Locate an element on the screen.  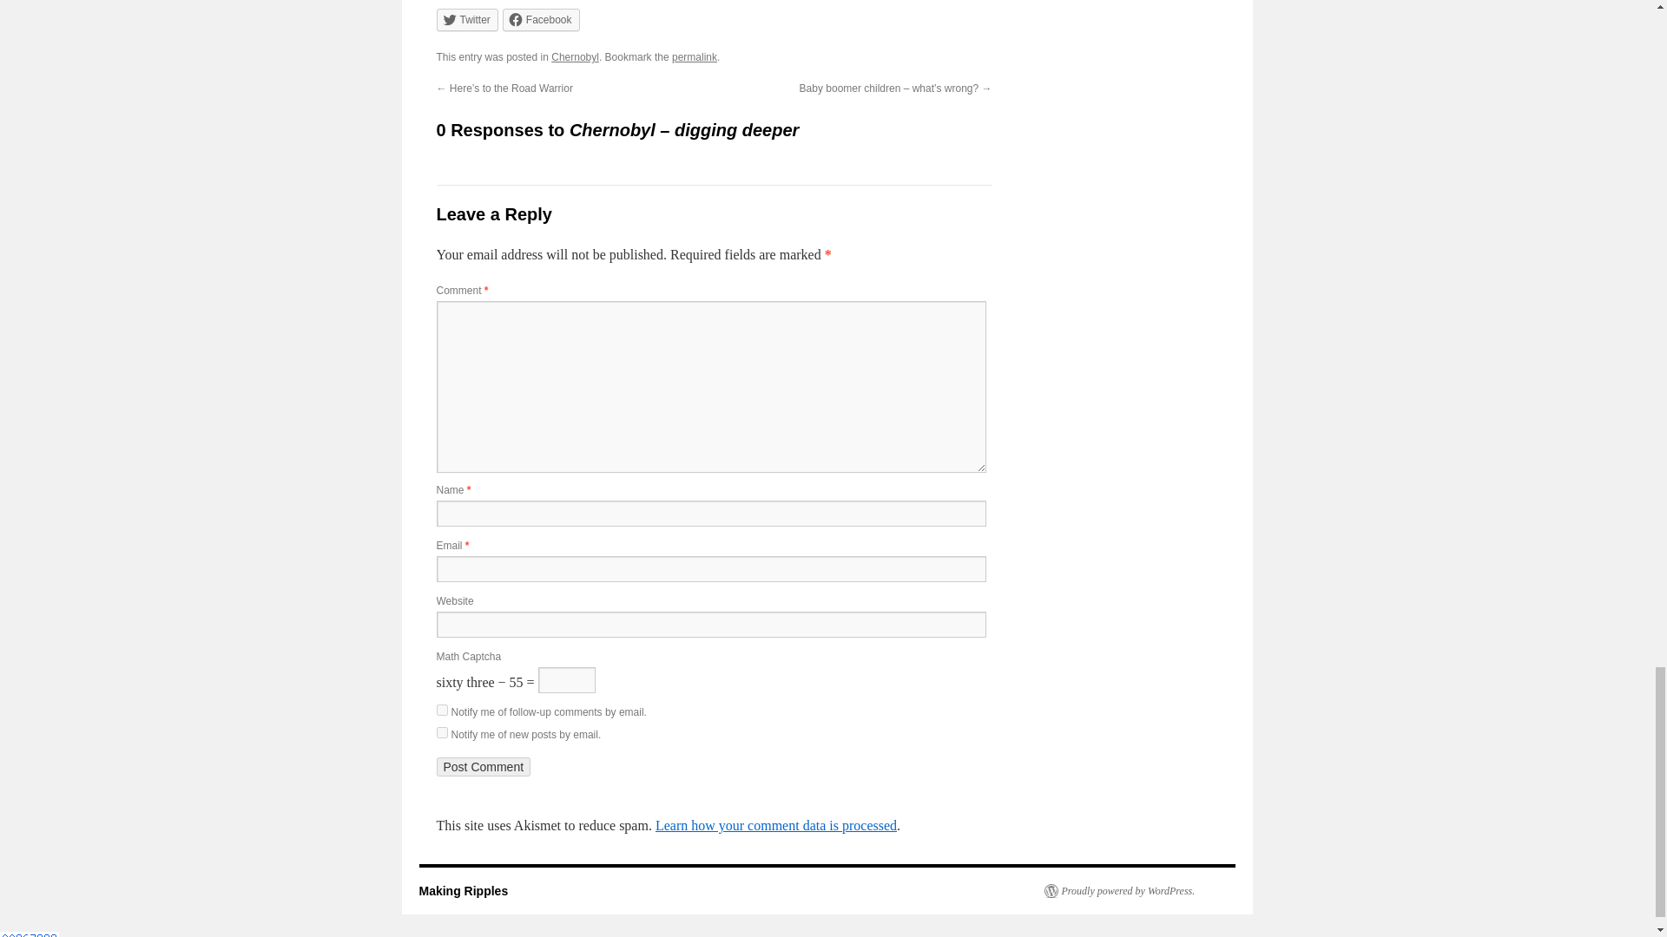
subscribe is located at coordinates (441, 732).